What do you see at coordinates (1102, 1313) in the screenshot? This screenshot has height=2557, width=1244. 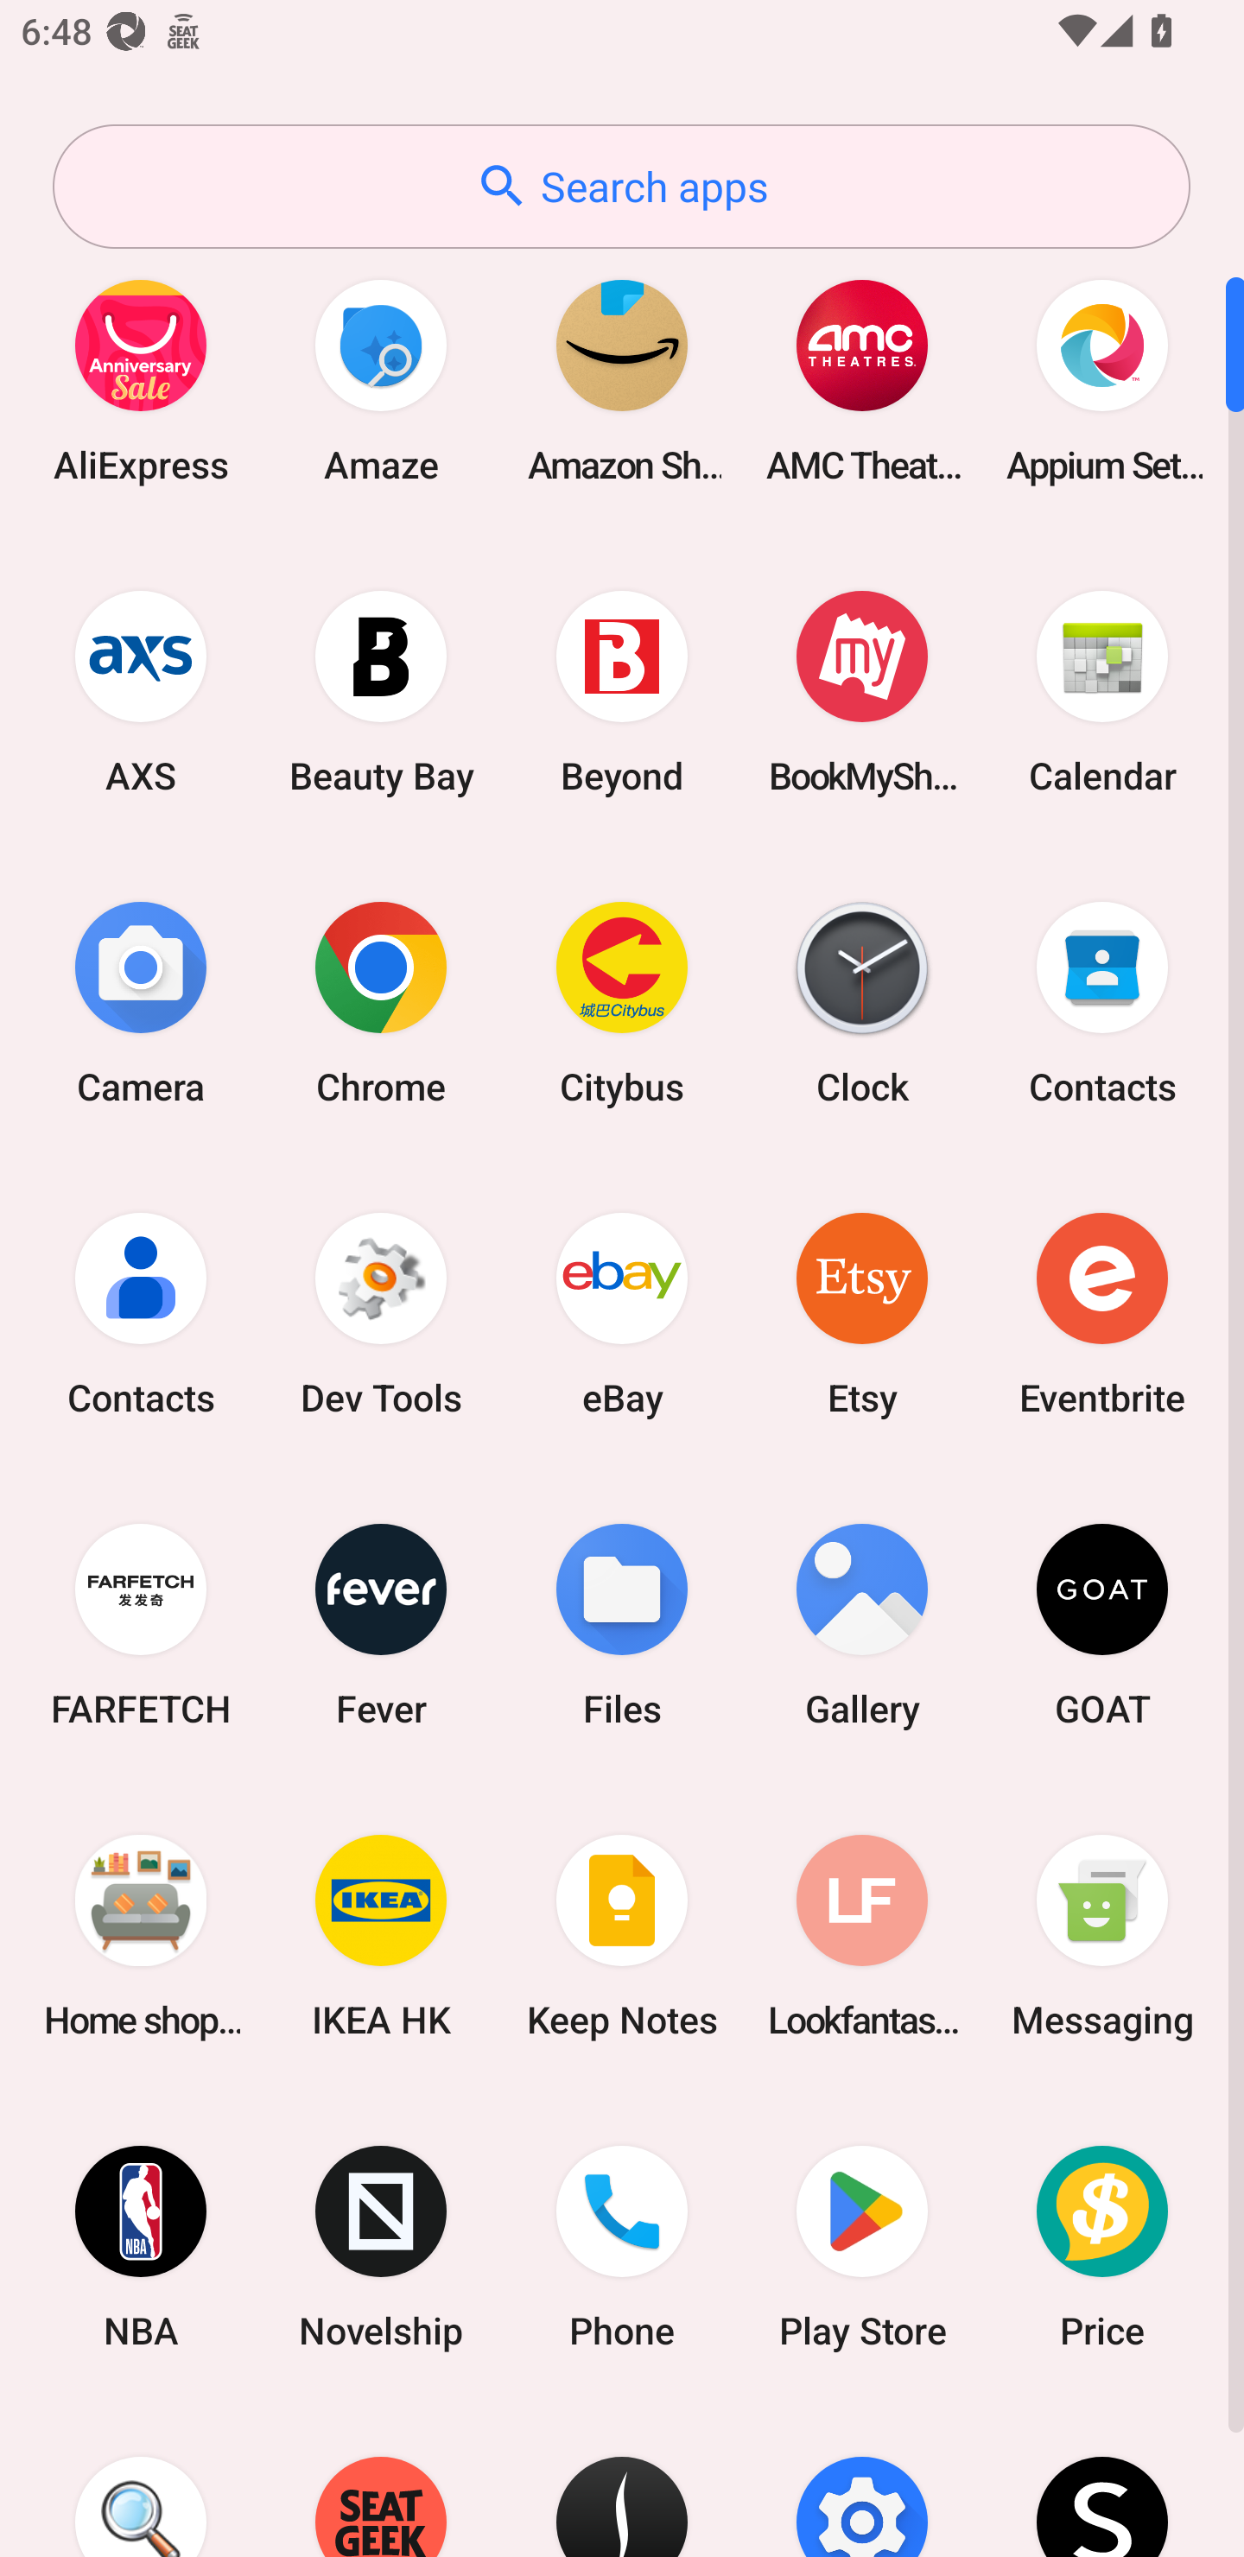 I see `Eventbrite` at bounding box center [1102, 1313].